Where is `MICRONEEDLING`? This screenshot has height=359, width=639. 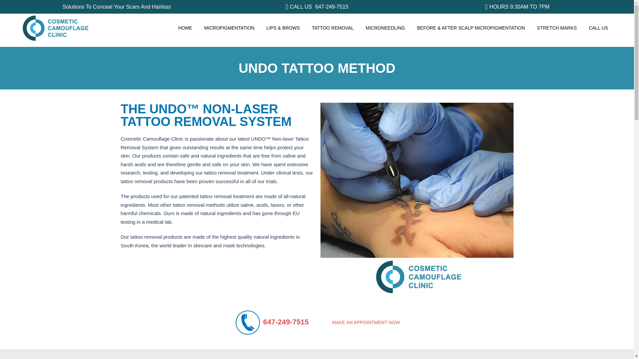
MICRONEEDLING is located at coordinates (385, 28).